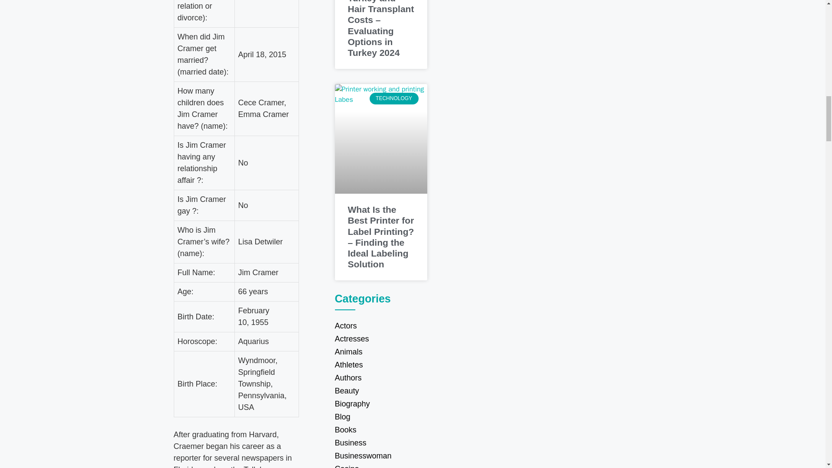 The height and width of the screenshot is (468, 832). Describe the element at coordinates (380, 442) in the screenshot. I see `Business` at that location.